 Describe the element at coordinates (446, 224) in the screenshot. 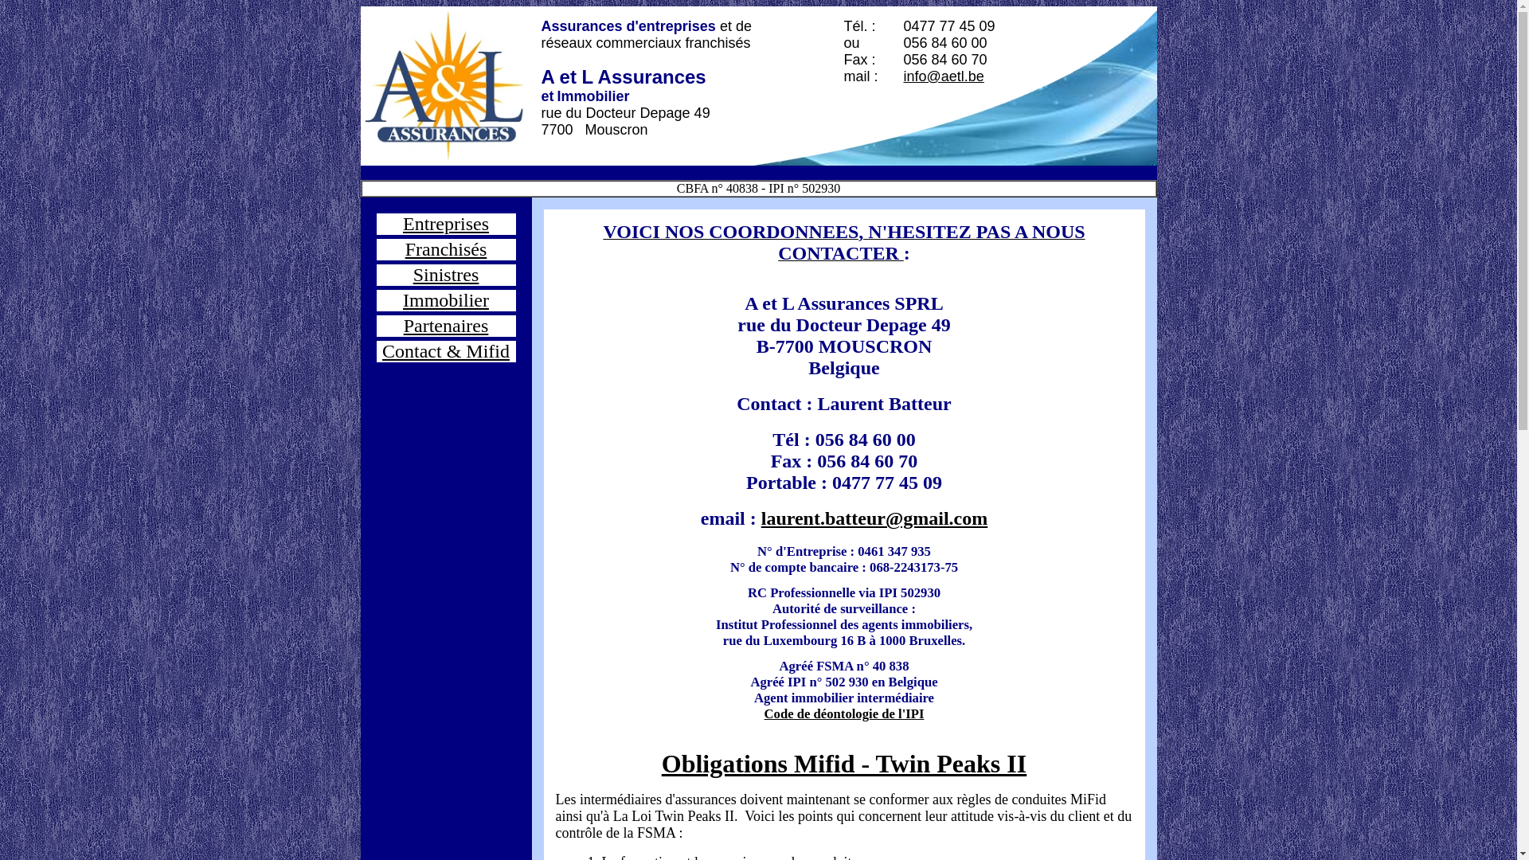

I see `Entreprises` at that location.